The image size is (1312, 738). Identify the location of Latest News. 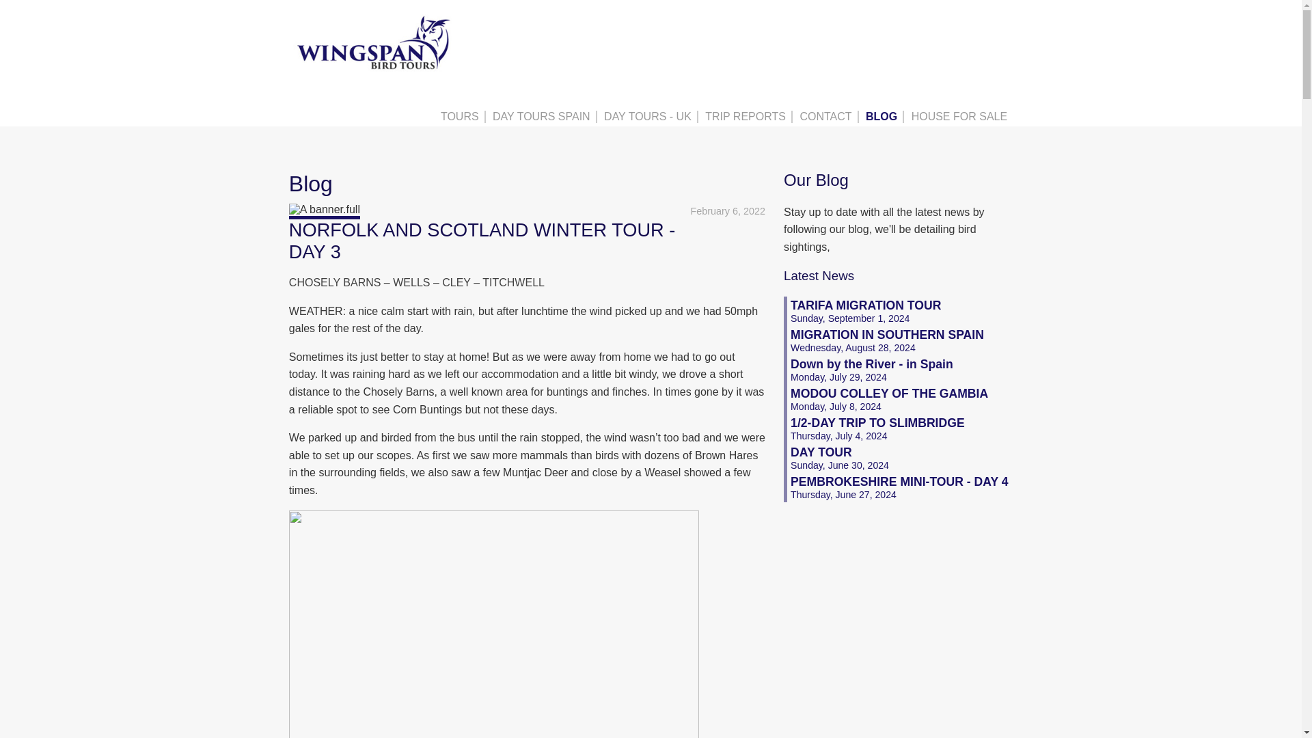
(819, 275).